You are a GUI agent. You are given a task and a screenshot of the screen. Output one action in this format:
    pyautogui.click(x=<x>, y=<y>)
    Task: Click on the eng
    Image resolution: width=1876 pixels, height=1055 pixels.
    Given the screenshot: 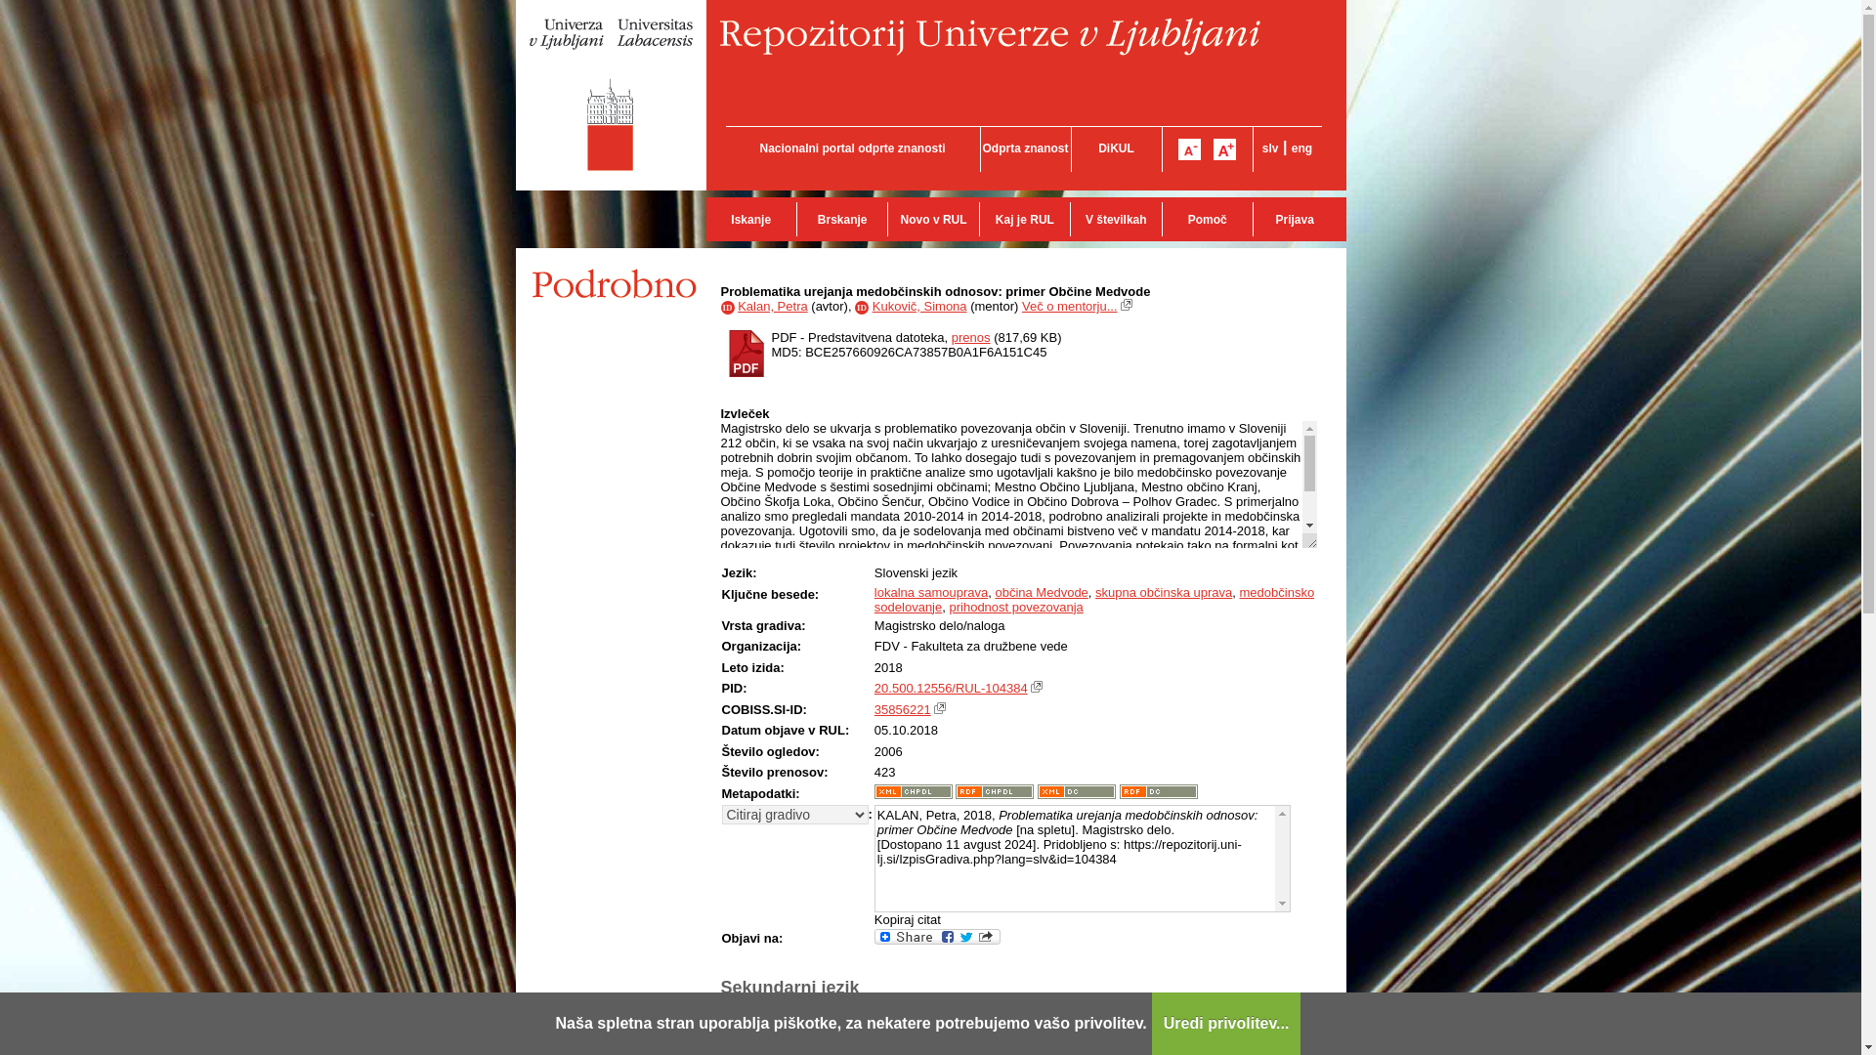 What is the action you would take?
    pyautogui.click(x=1301, y=148)
    